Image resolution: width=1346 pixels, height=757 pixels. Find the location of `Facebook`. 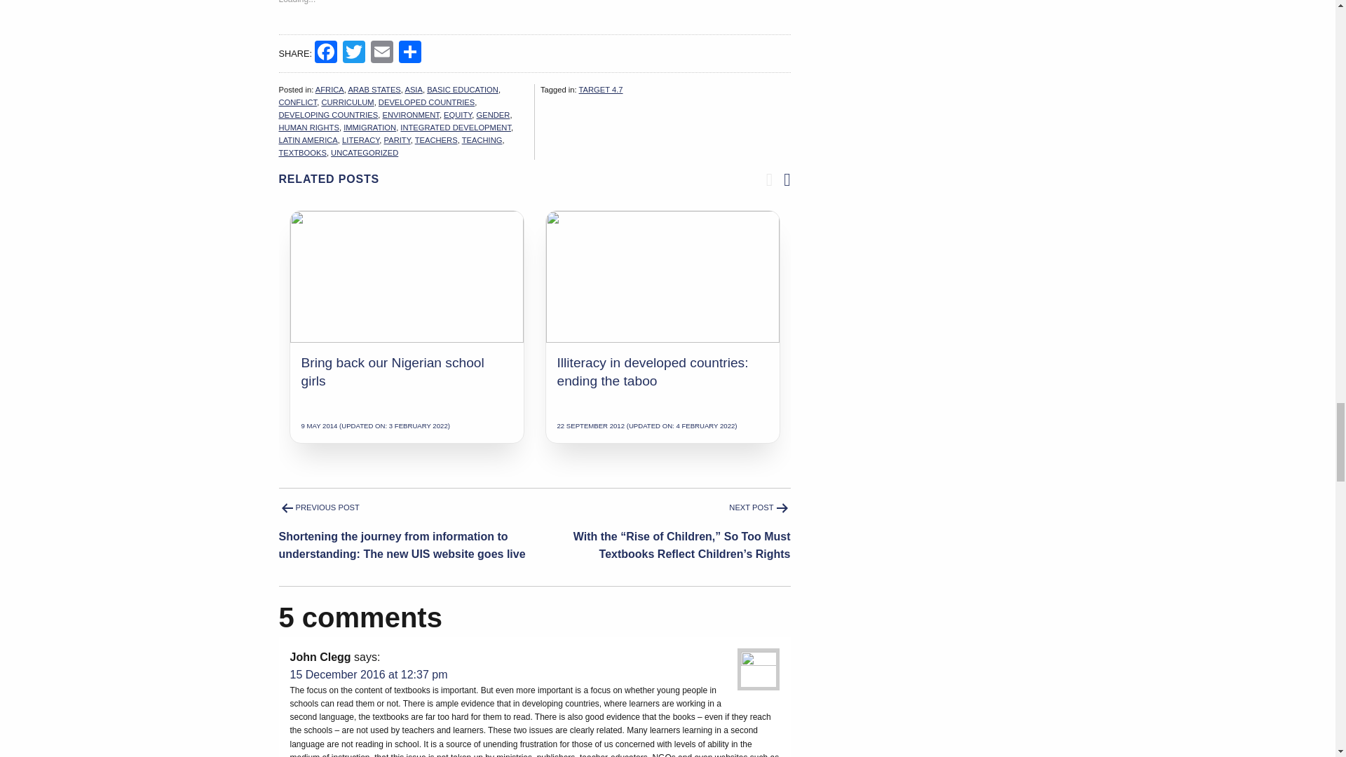

Facebook is located at coordinates (326, 53).